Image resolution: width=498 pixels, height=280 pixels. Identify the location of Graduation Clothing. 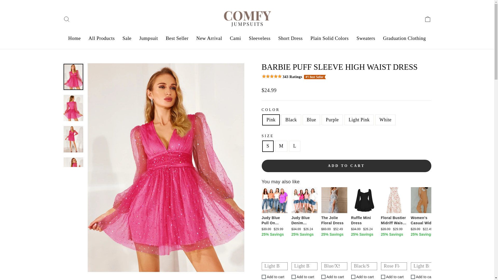
(364, 220).